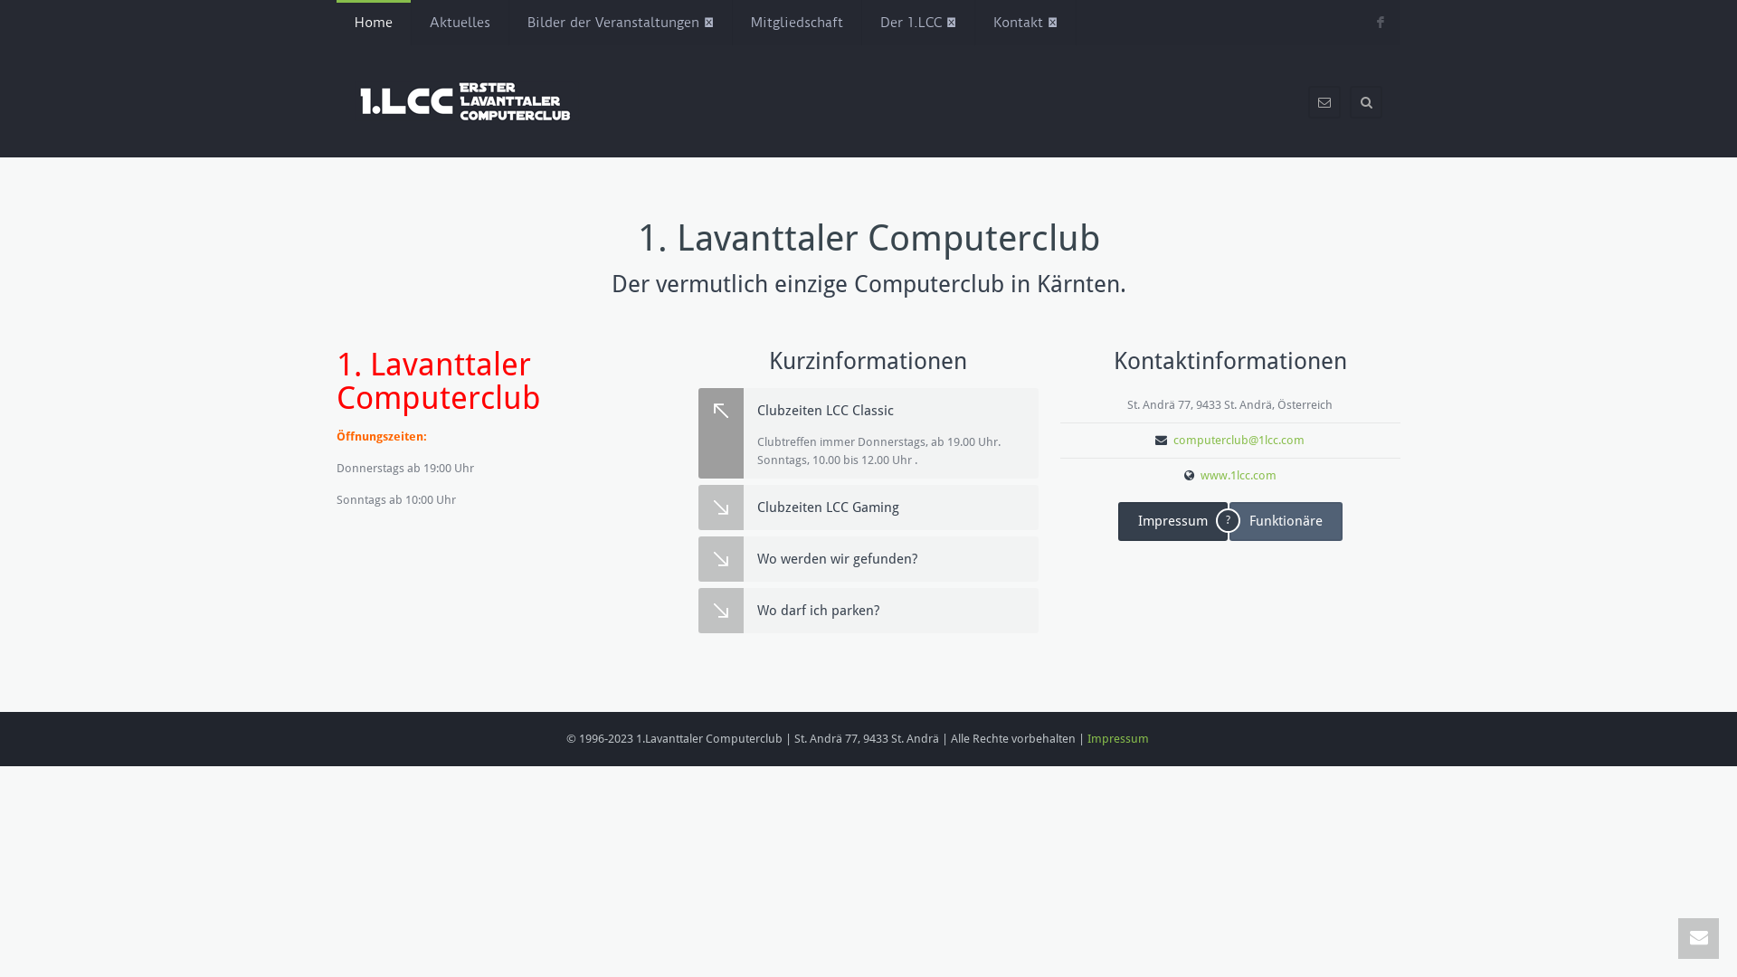 The width and height of the screenshot is (1737, 977). Describe the element at coordinates (460, 23) in the screenshot. I see `Aktuelles` at that location.